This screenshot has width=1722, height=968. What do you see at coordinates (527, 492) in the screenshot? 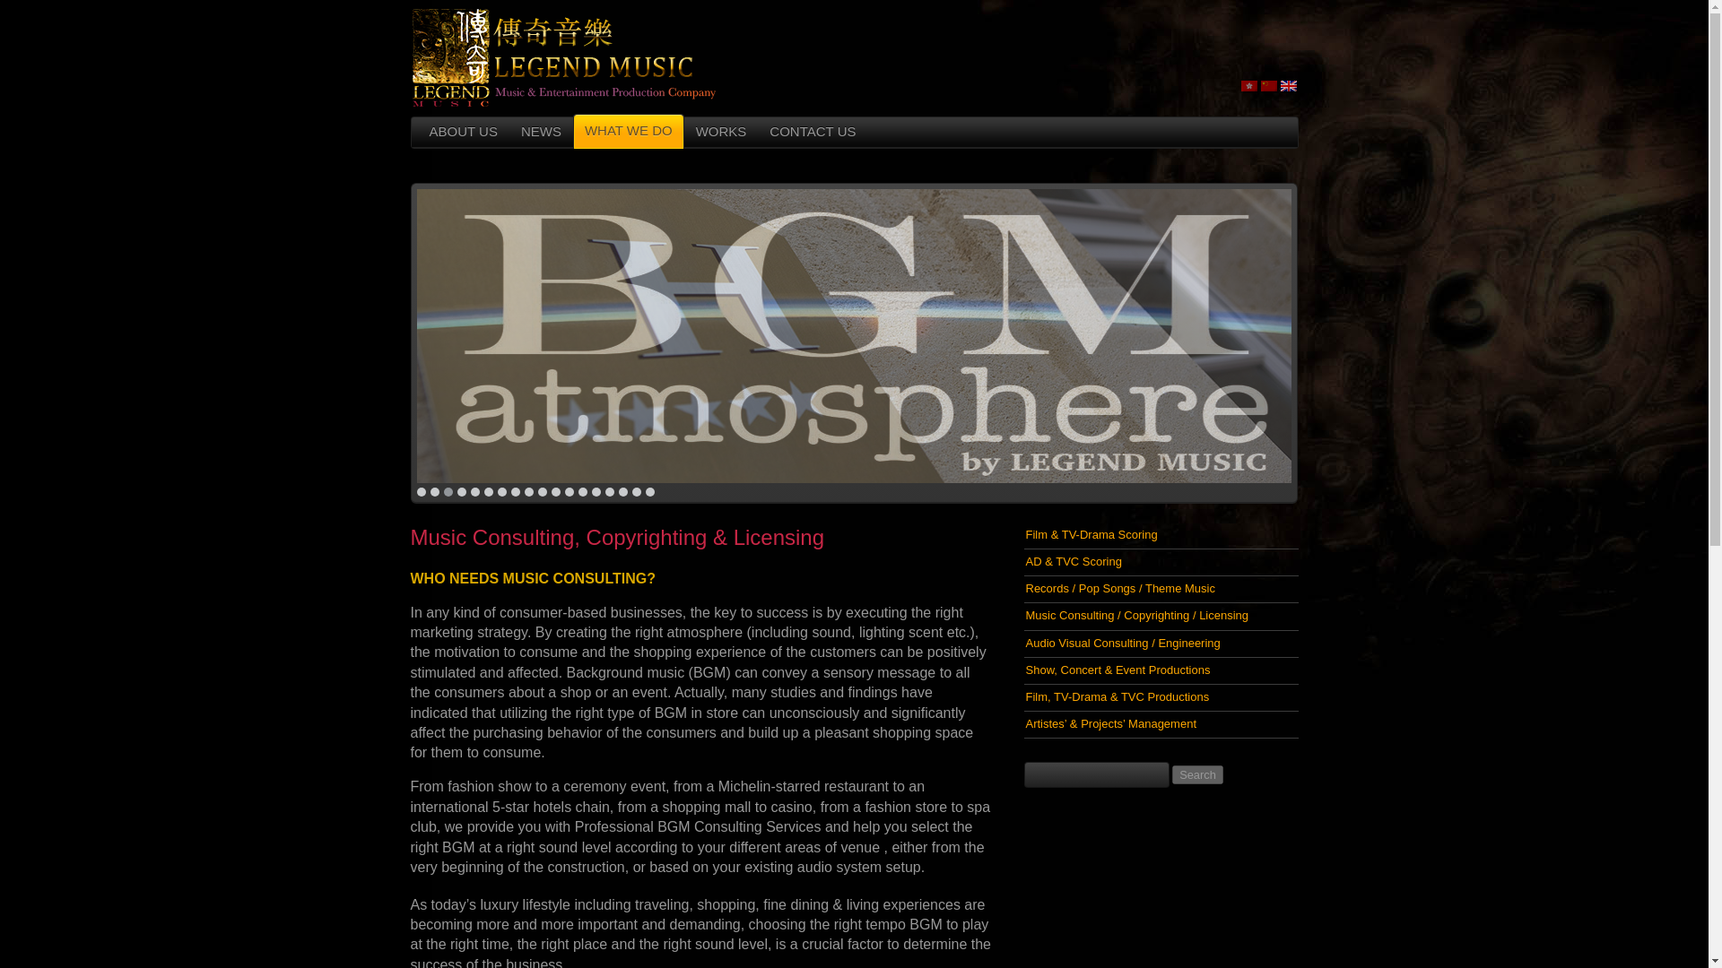
I see `9` at bounding box center [527, 492].